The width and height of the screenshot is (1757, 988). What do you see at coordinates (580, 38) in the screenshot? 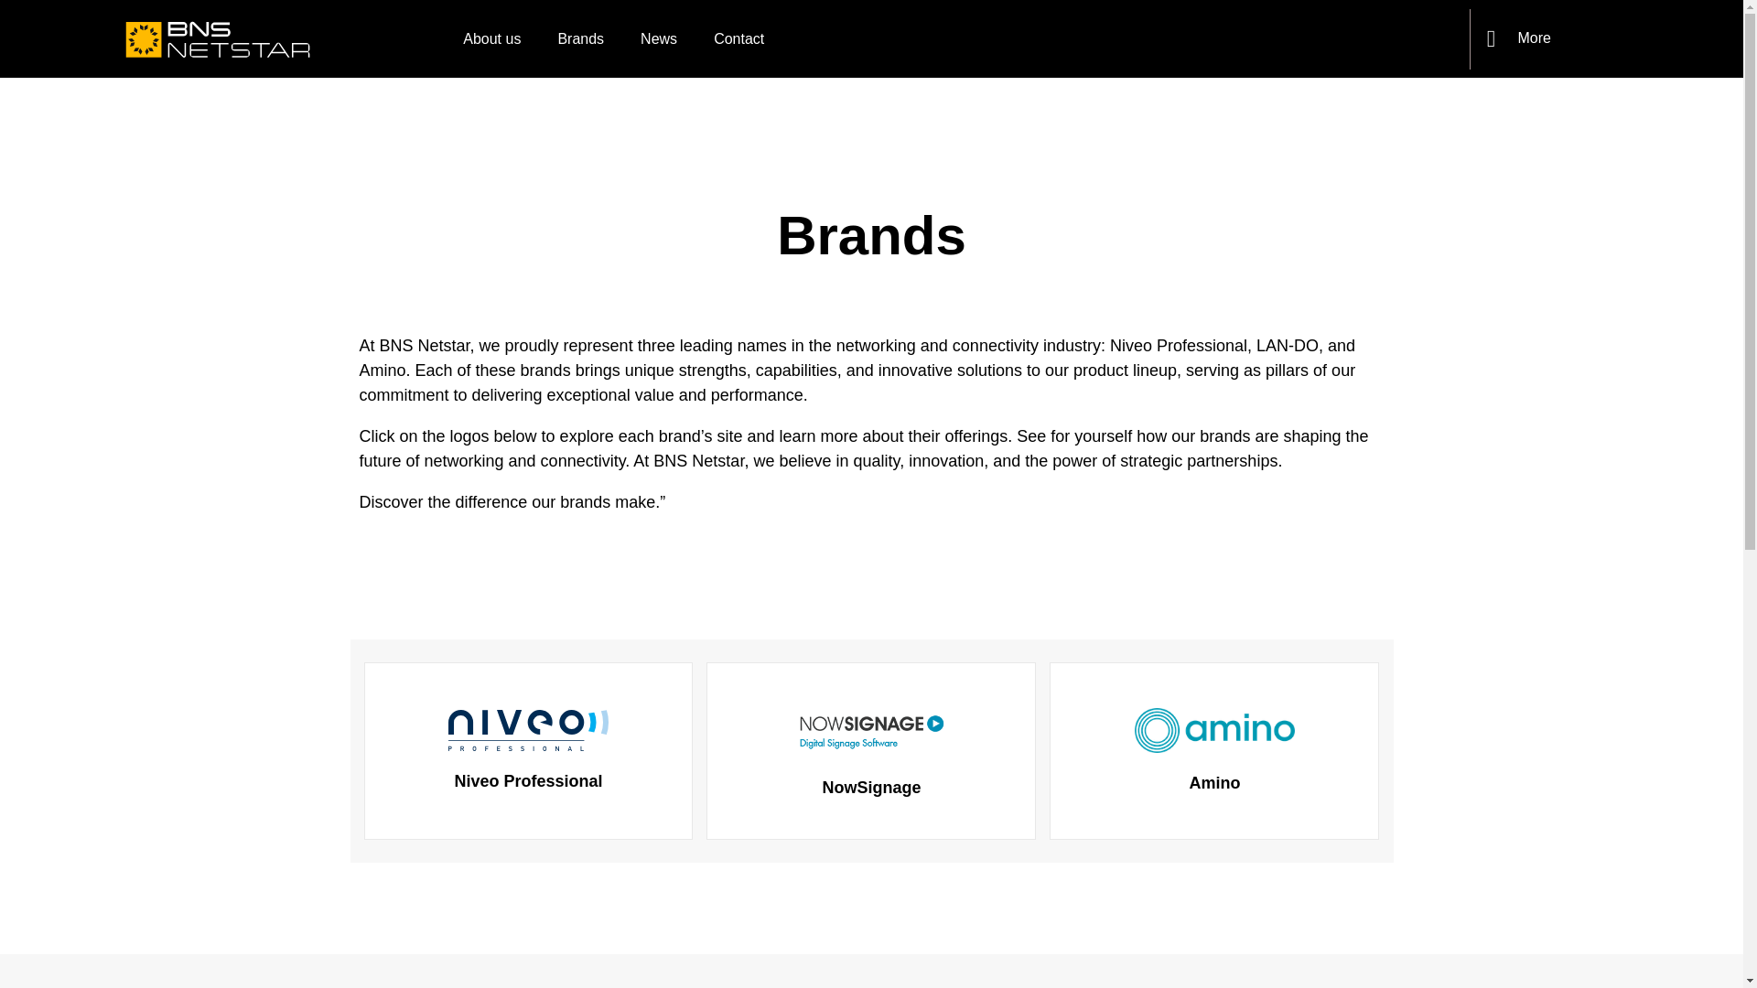
I see `Brands` at bounding box center [580, 38].